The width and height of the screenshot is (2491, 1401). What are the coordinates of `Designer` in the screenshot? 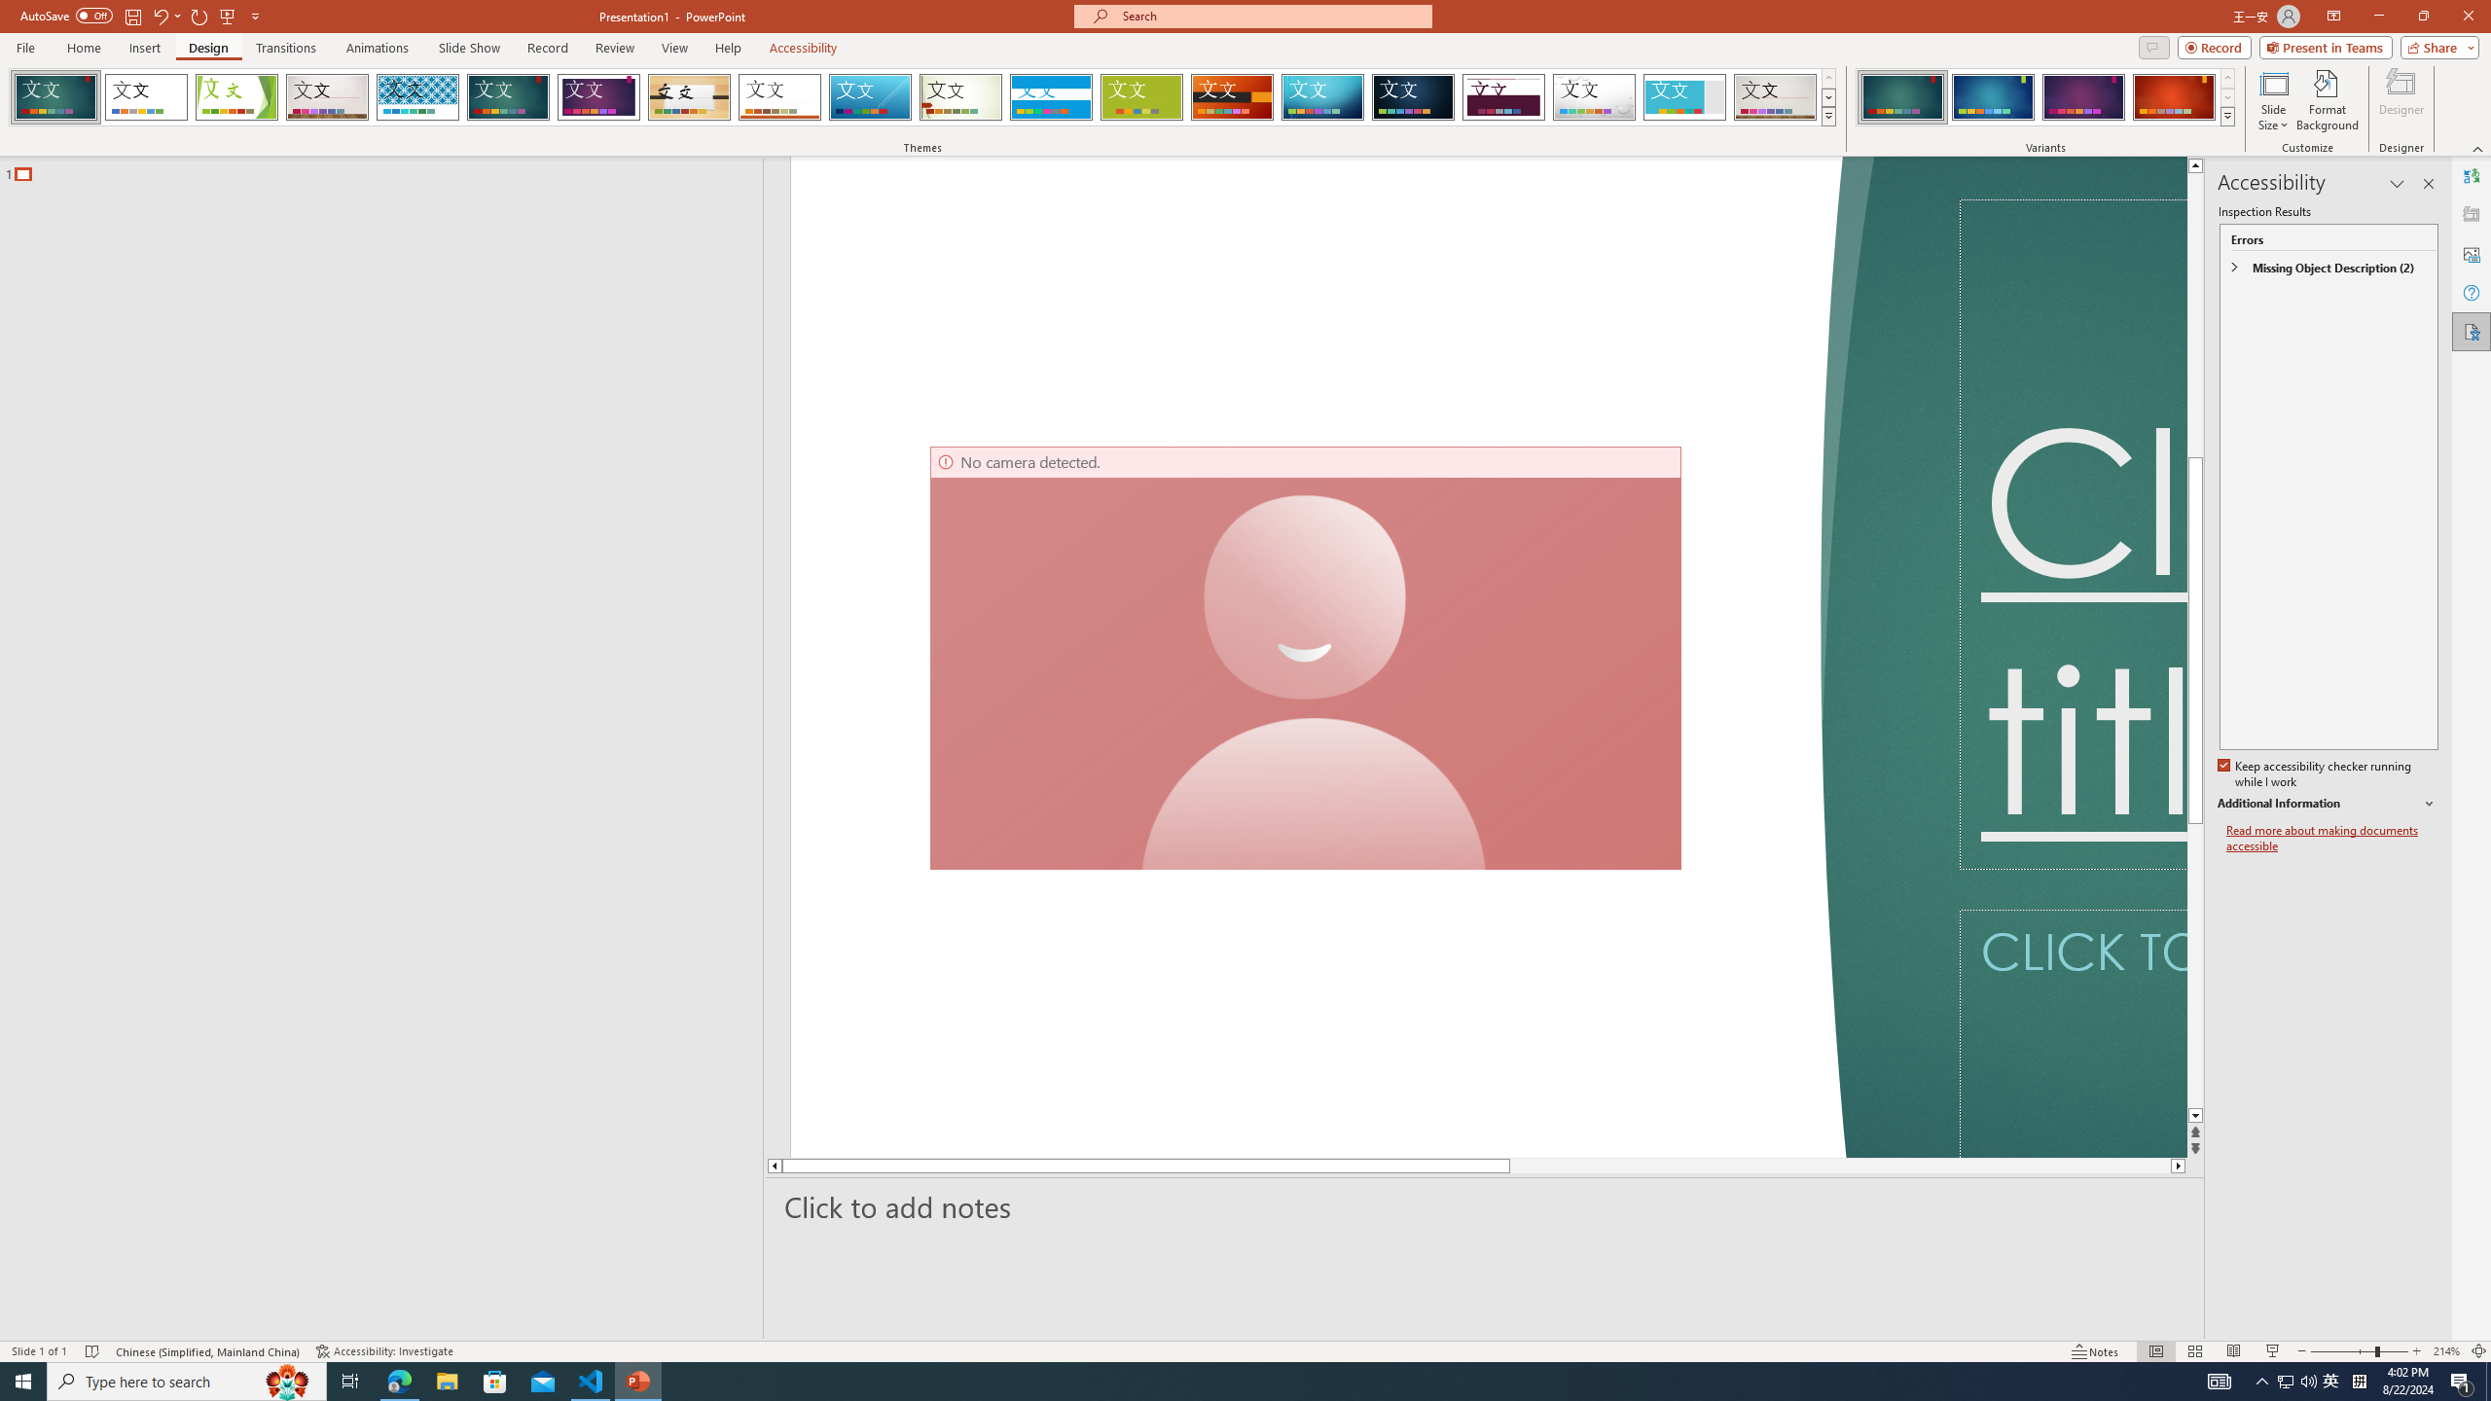 It's located at (2472, 214).